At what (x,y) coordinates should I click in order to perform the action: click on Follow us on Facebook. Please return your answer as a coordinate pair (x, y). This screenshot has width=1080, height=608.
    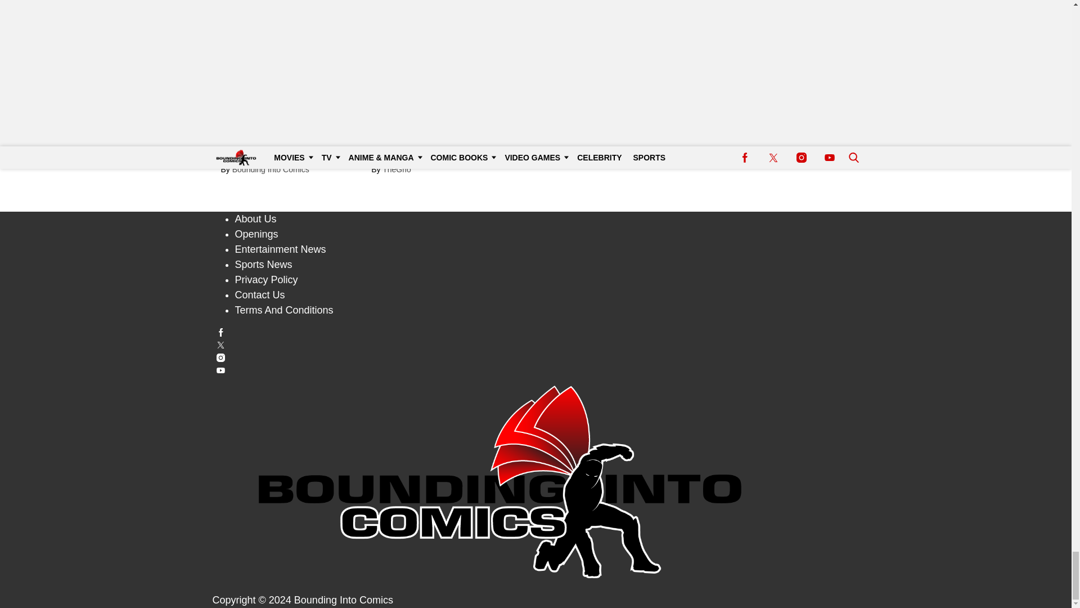
    Looking at the image, I should click on (536, 332).